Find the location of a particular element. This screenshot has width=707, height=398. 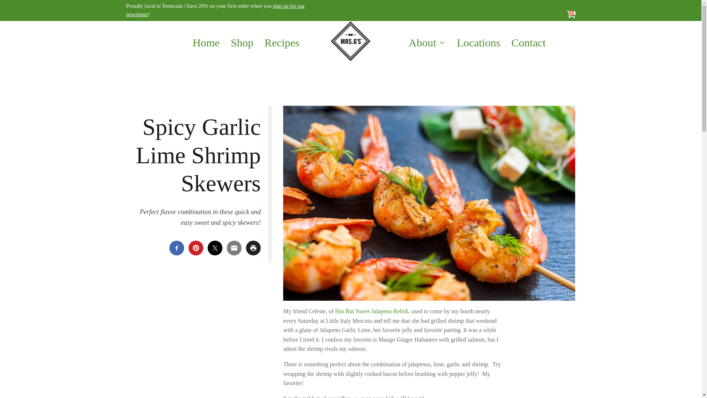

Hot But Sweet Jalapeno Relish is located at coordinates (372, 311).